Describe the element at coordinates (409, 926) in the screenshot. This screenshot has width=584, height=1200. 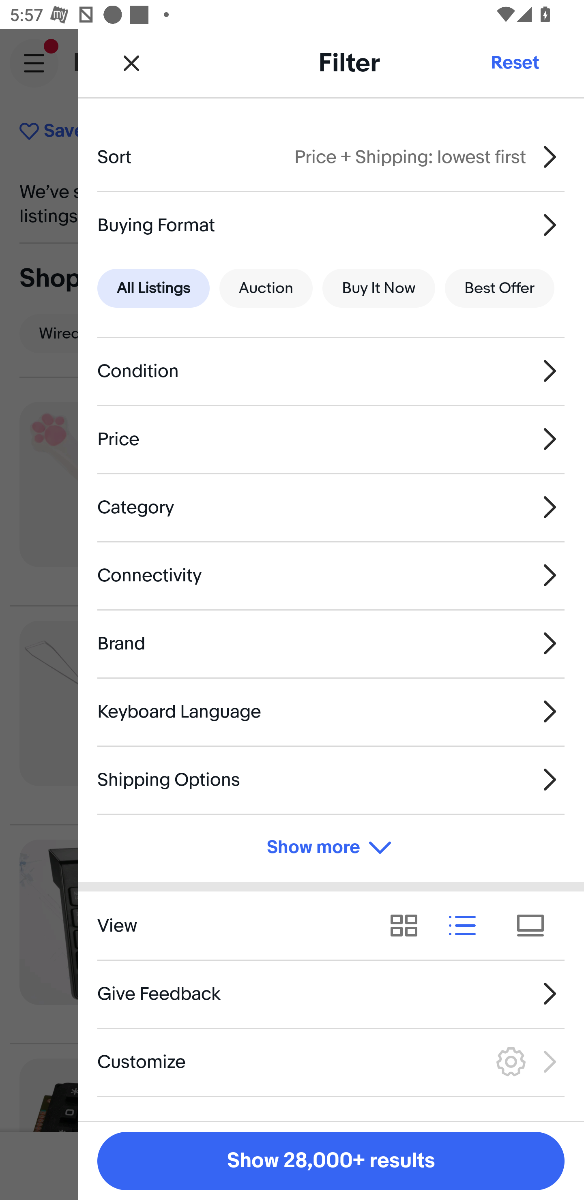
I see `View results as grid` at that location.